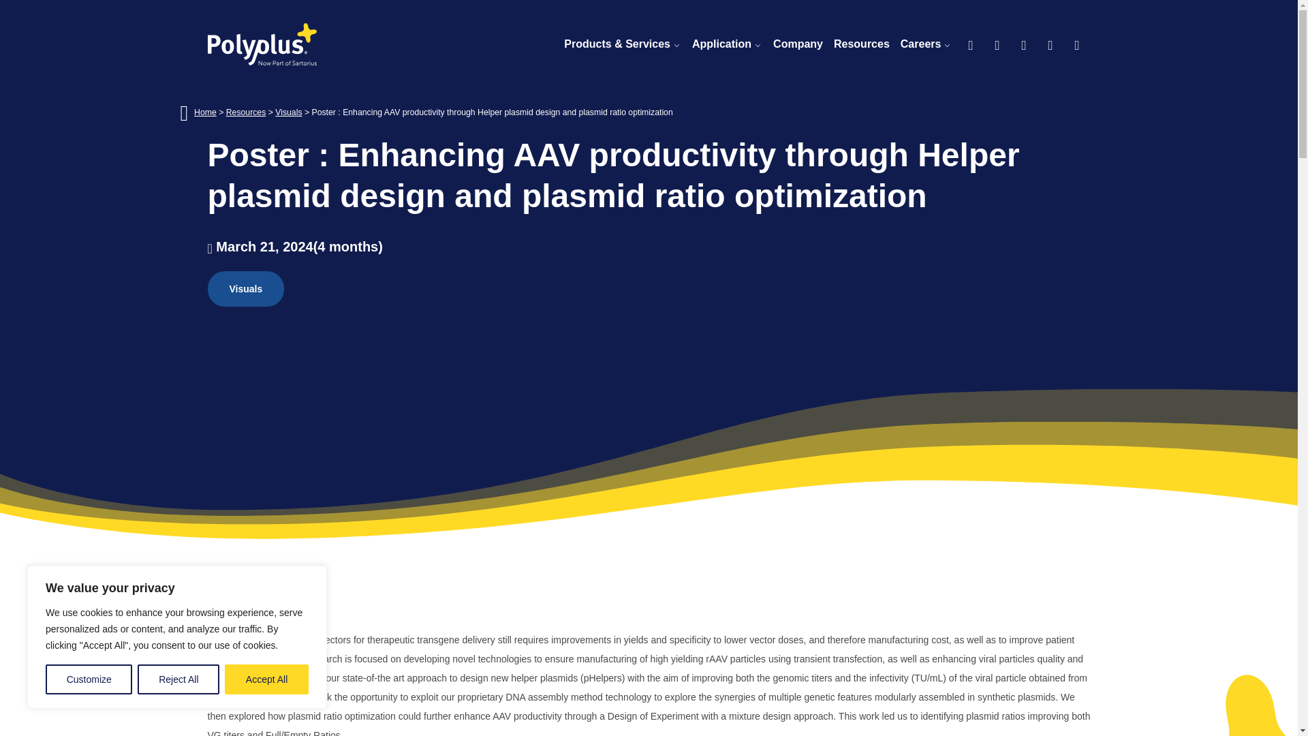  I want to click on Go to Polyplus., so click(205, 112).